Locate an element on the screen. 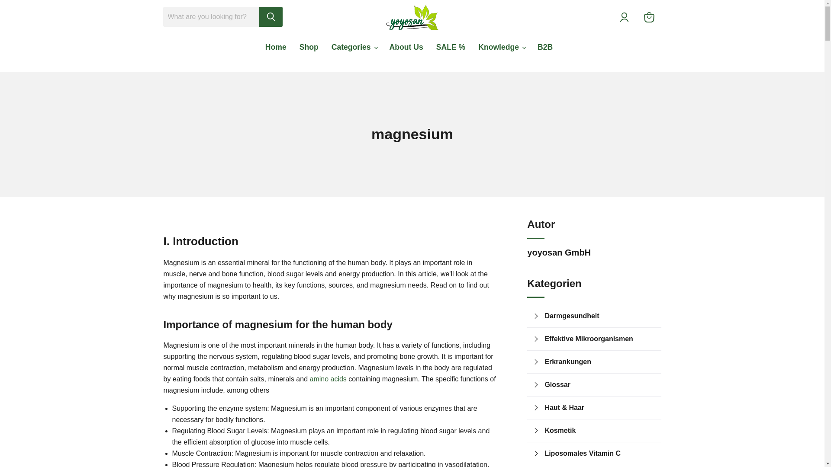 Image resolution: width=831 pixels, height=467 pixels. amino acids is located at coordinates (328, 379).